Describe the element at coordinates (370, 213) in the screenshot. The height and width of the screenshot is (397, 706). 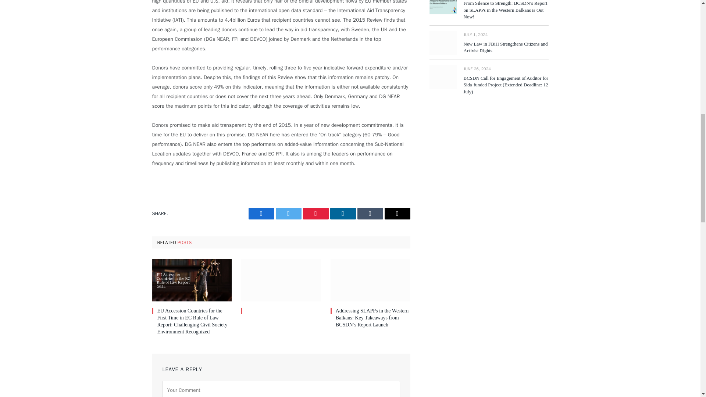
I see `Share on Tumblr` at that location.